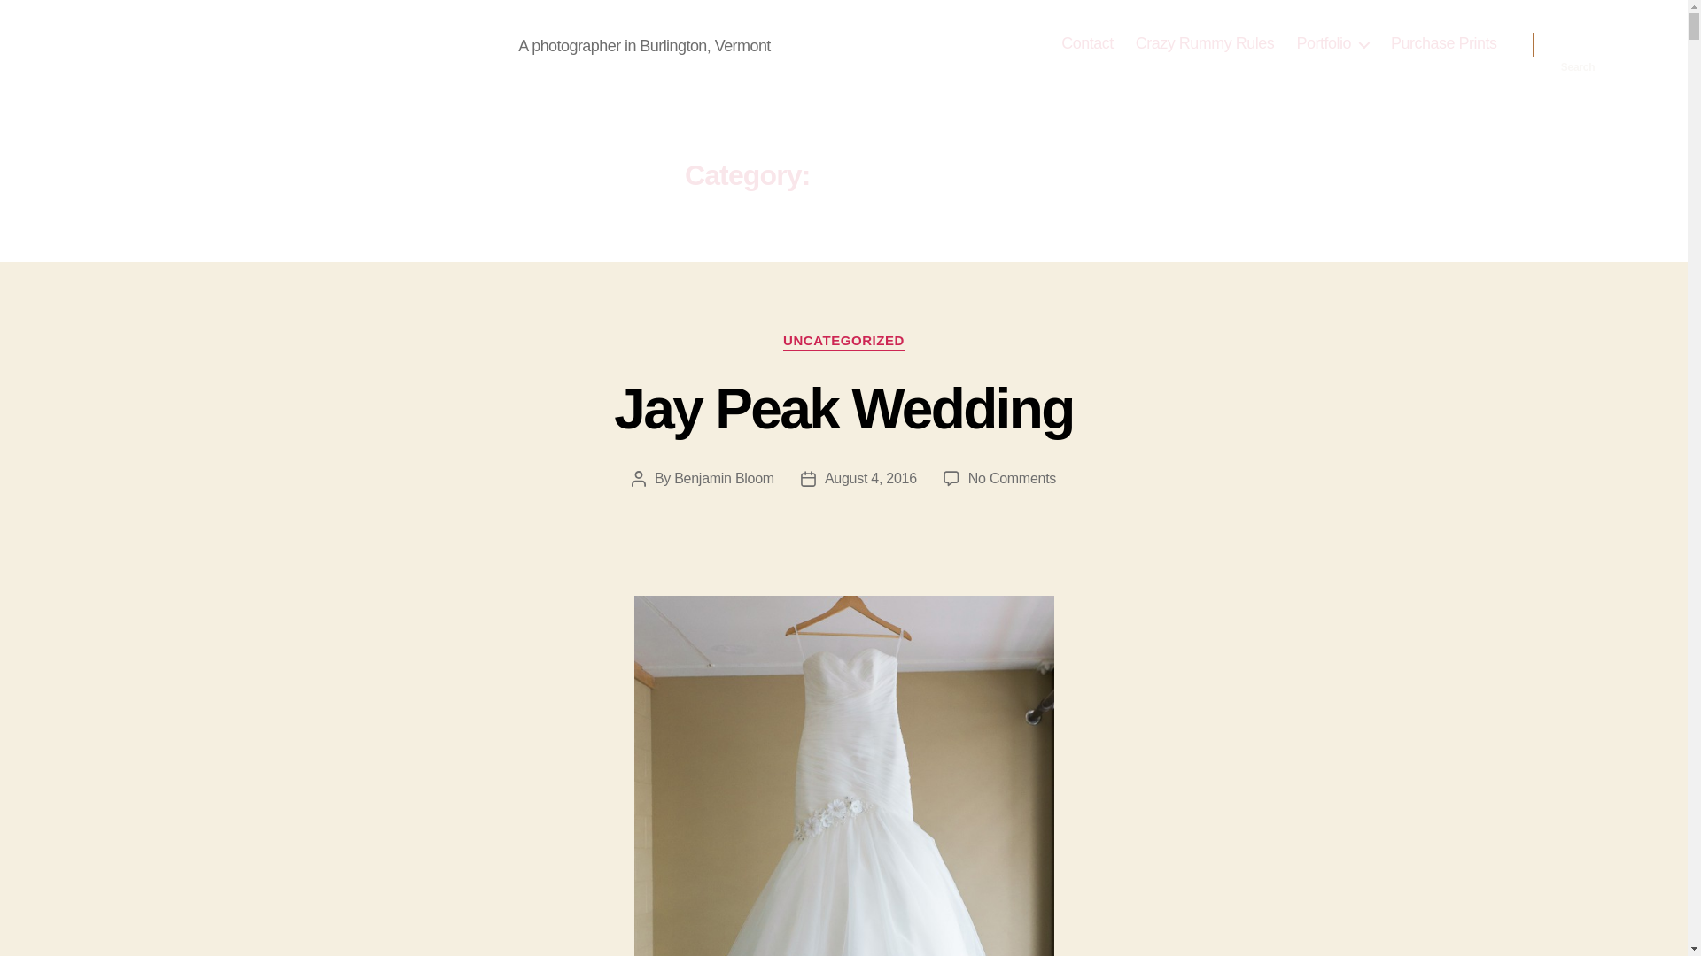 This screenshot has width=1701, height=956. What do you see at coordinates (870, 478) in the screenshot?
I see `UNCATEGORIZED` at bounding box center [870, 478].